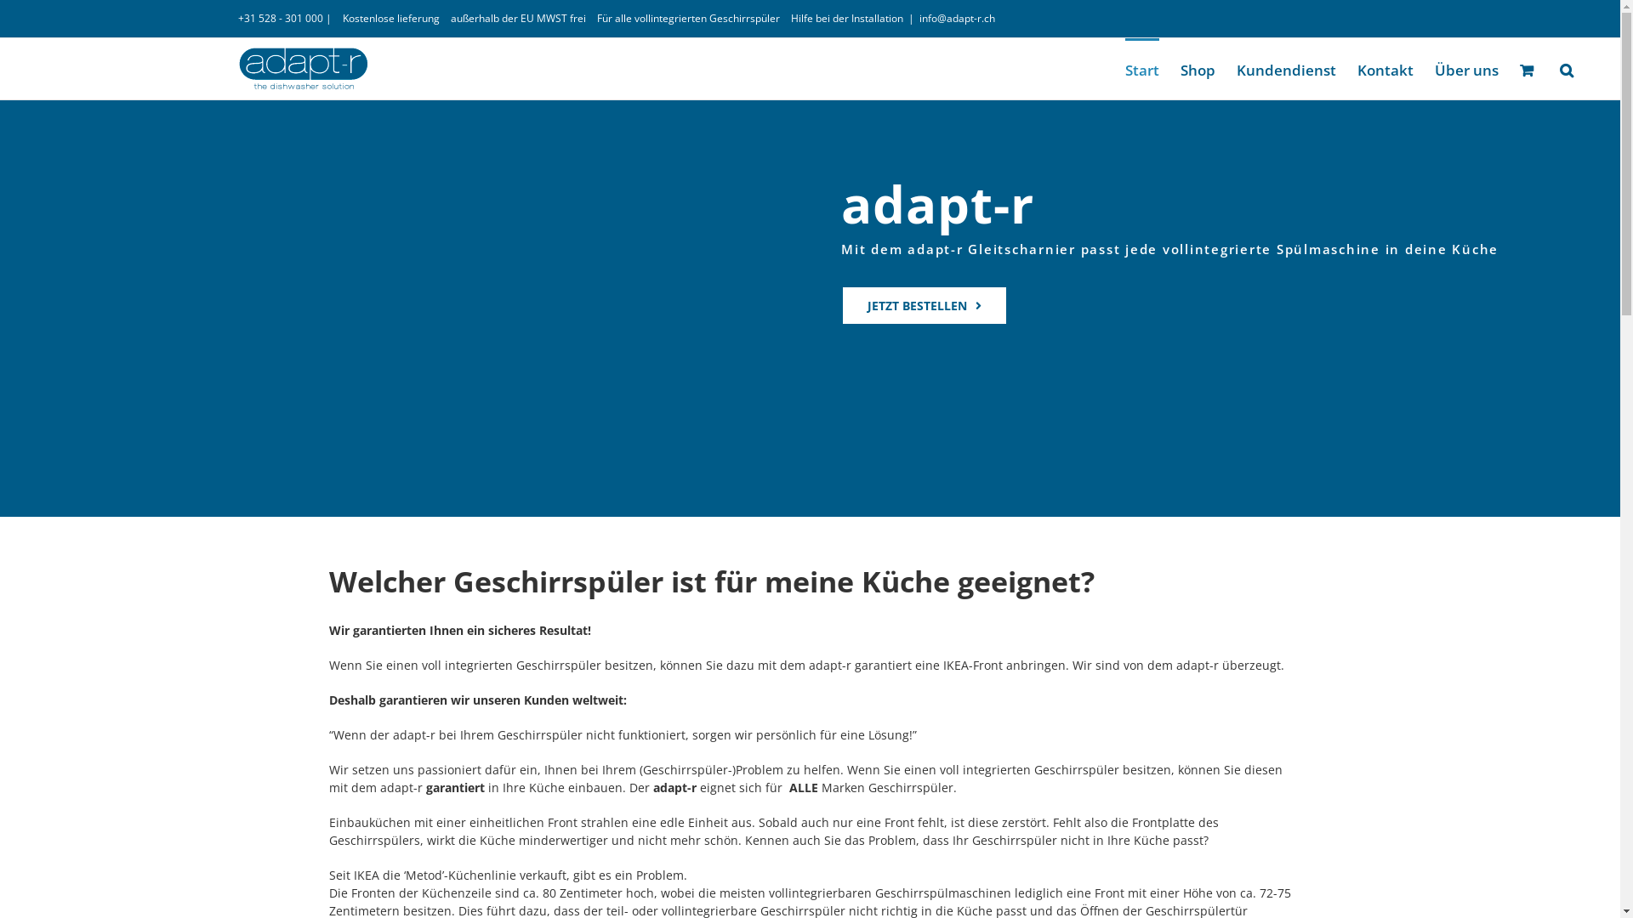 The height and width of the screenshot is (918, 1633). I want to click on Kontakt, so click(1385, 69).